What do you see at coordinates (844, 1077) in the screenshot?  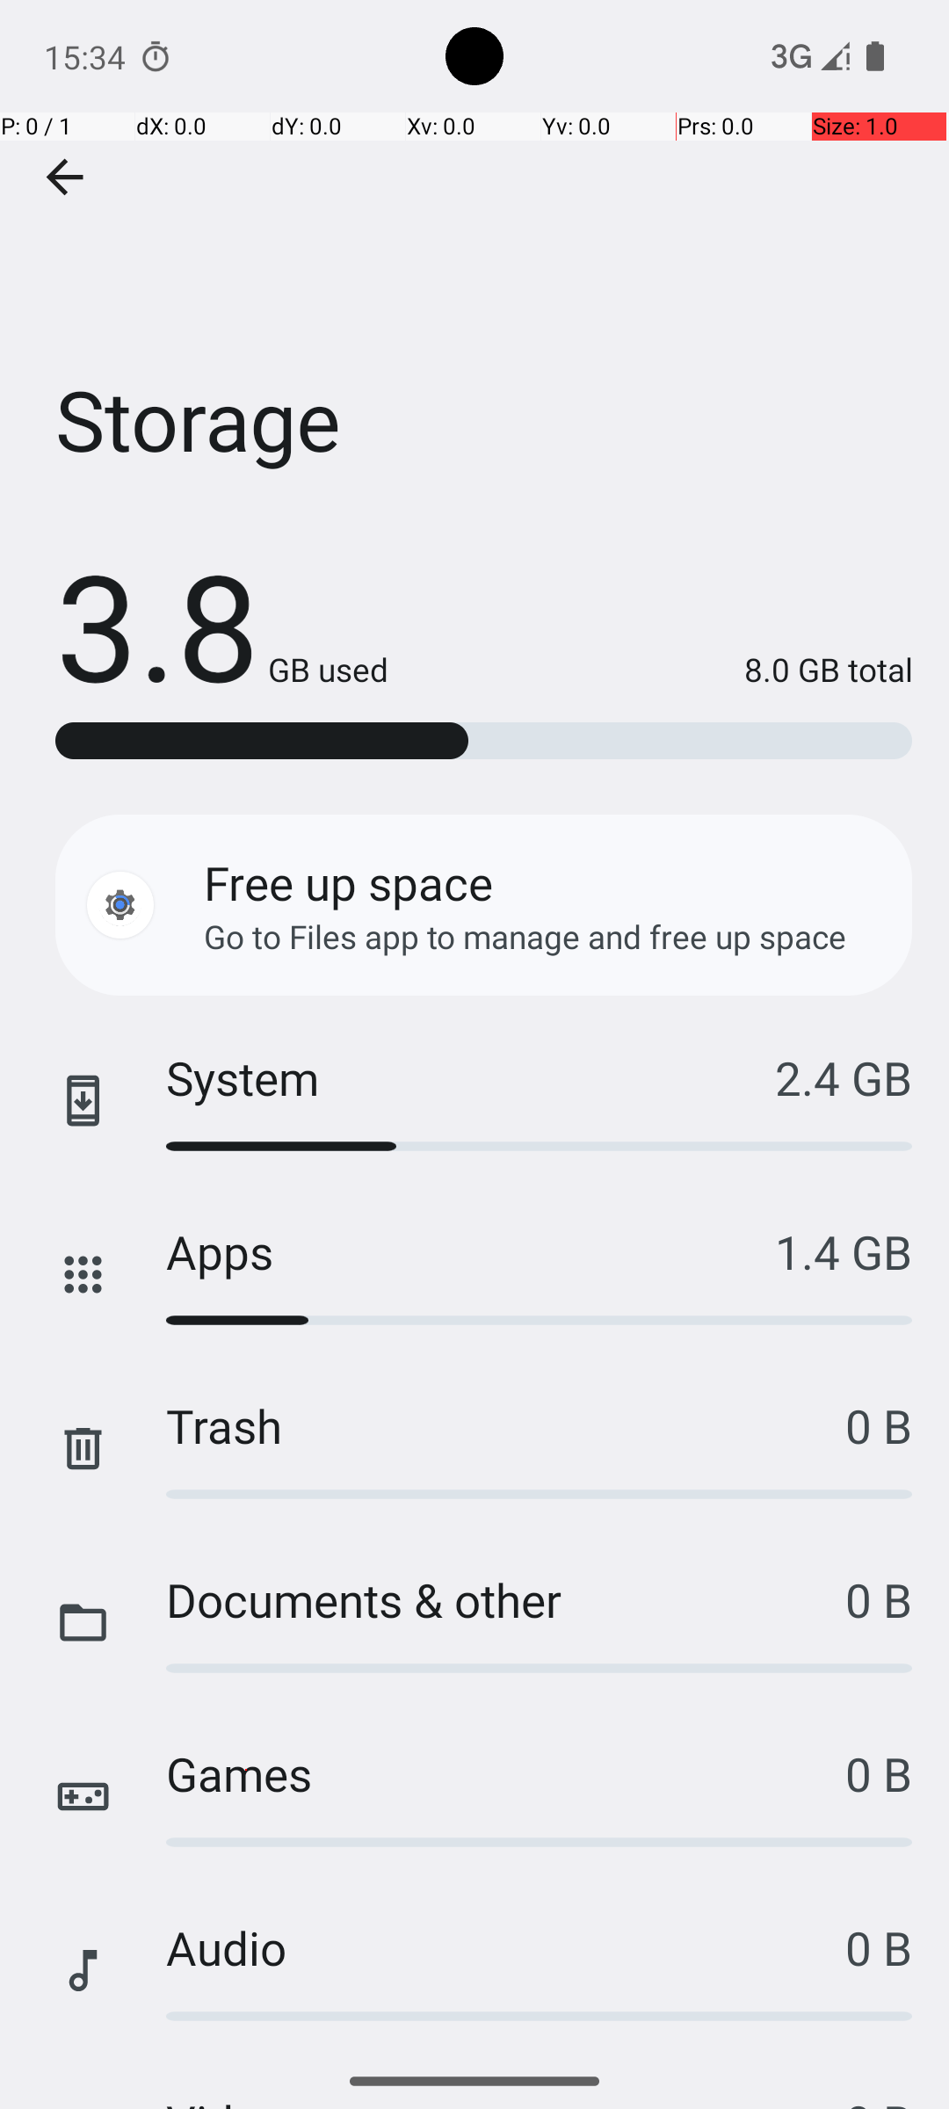 I see `2.4 GB` at bounding box center [844, 1077].